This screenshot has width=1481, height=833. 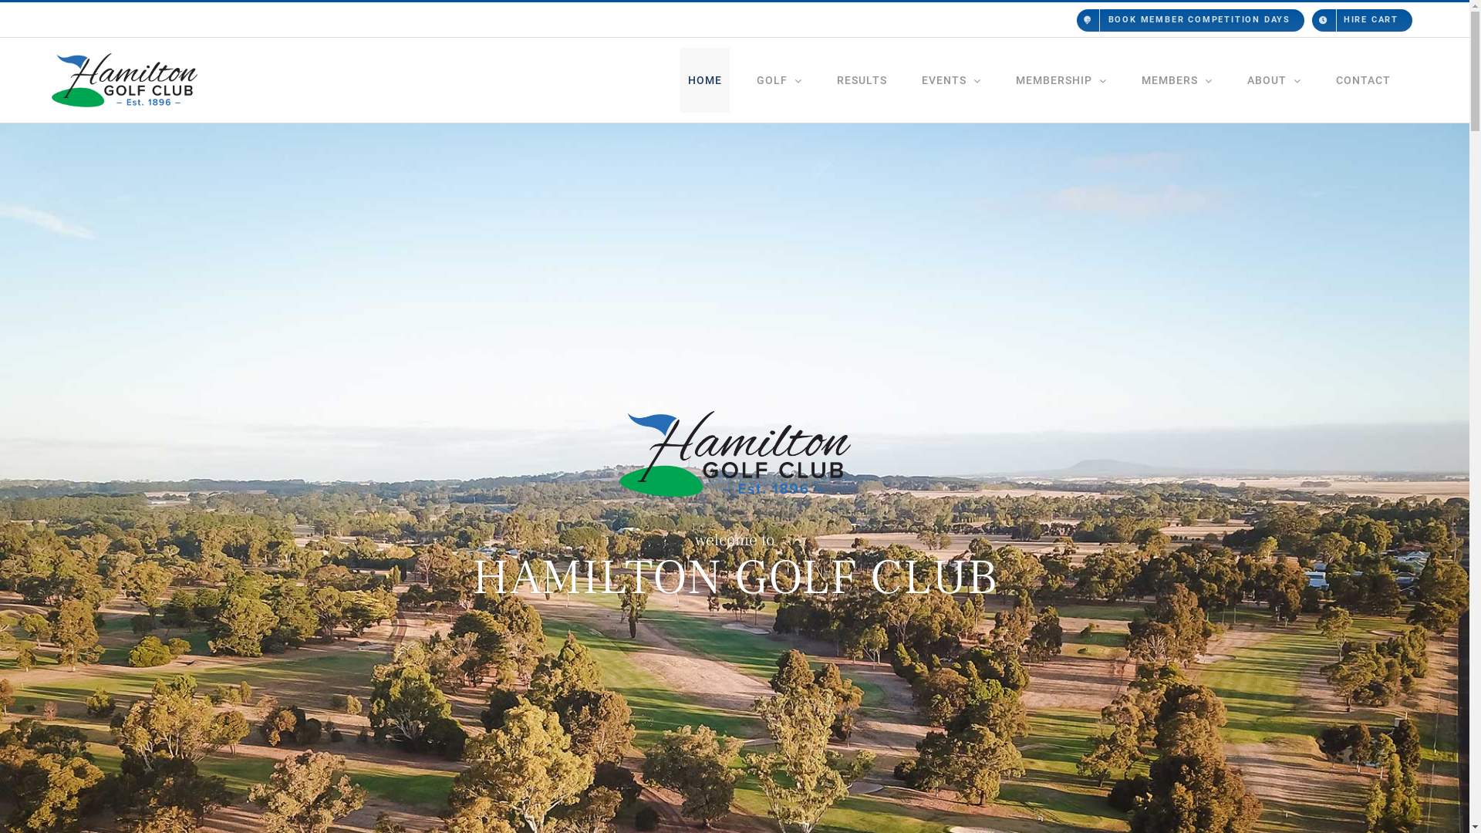 I want to click on RESULTS, so click(x=862, y=80).